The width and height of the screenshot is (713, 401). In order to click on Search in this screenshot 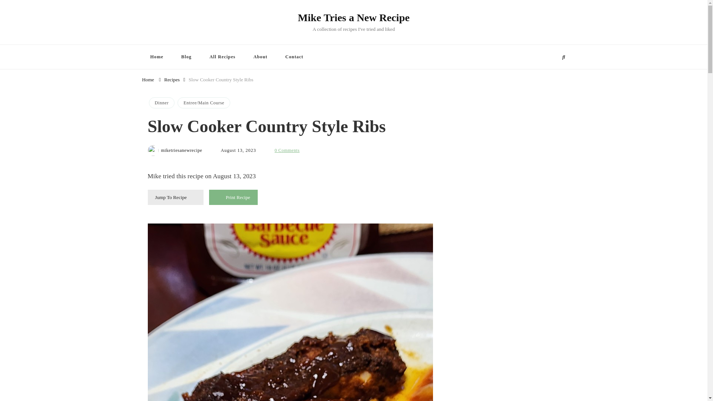, I will do `click(548, 57)`.